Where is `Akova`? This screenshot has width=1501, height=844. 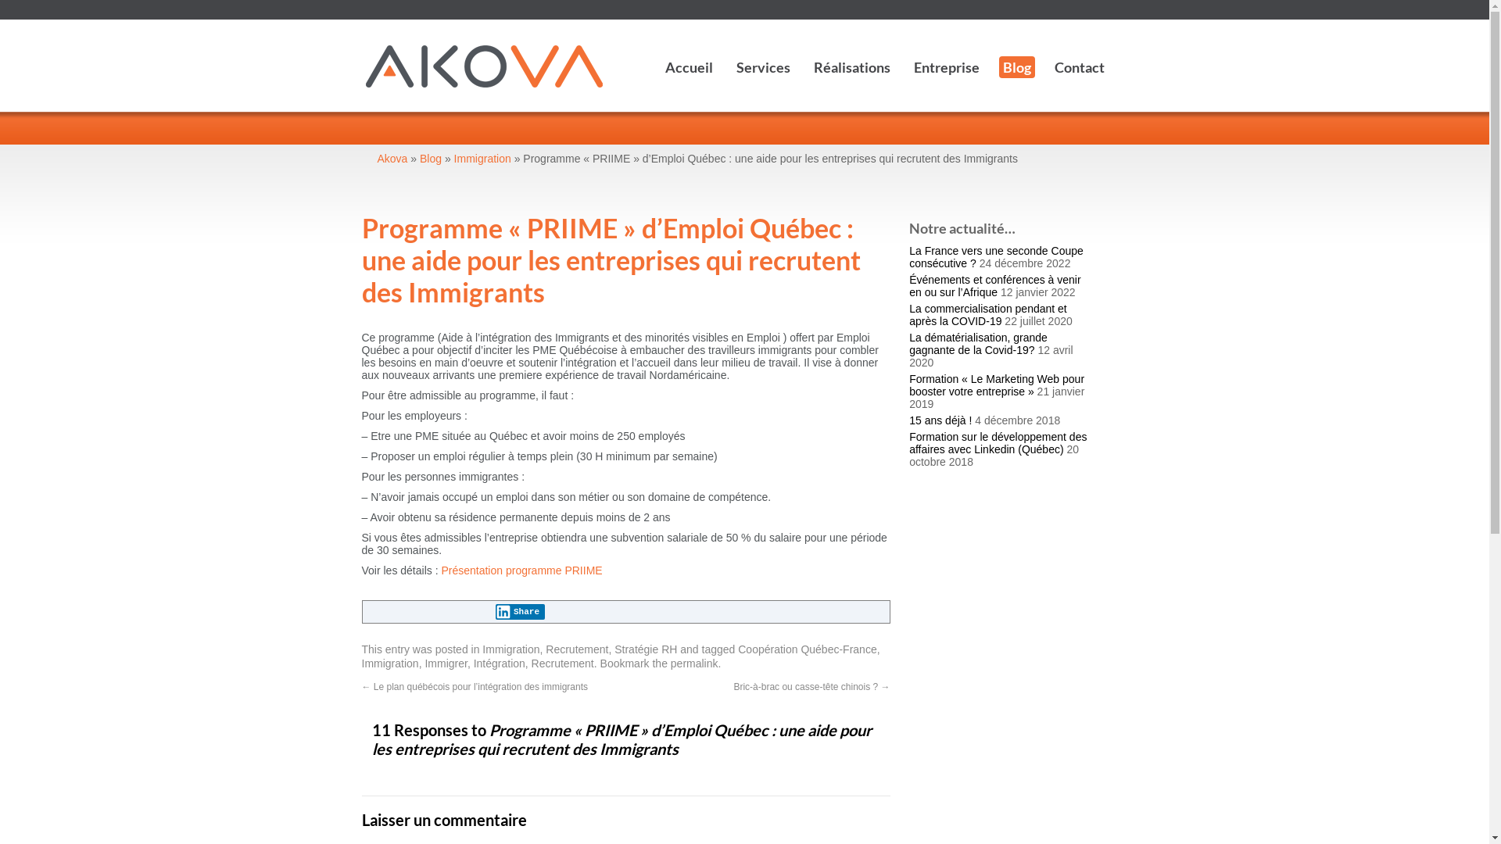 Akova is located at coordinates (392, 159).